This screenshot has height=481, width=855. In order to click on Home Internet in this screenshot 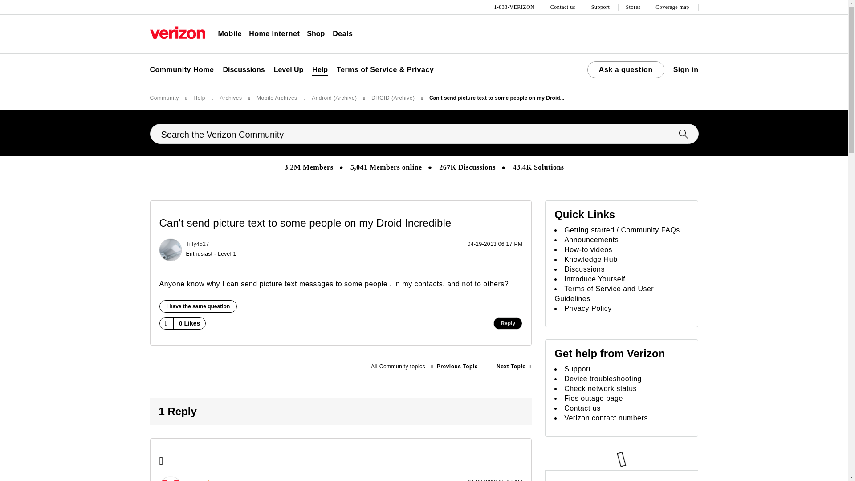, I will do `click(274, 34)`.